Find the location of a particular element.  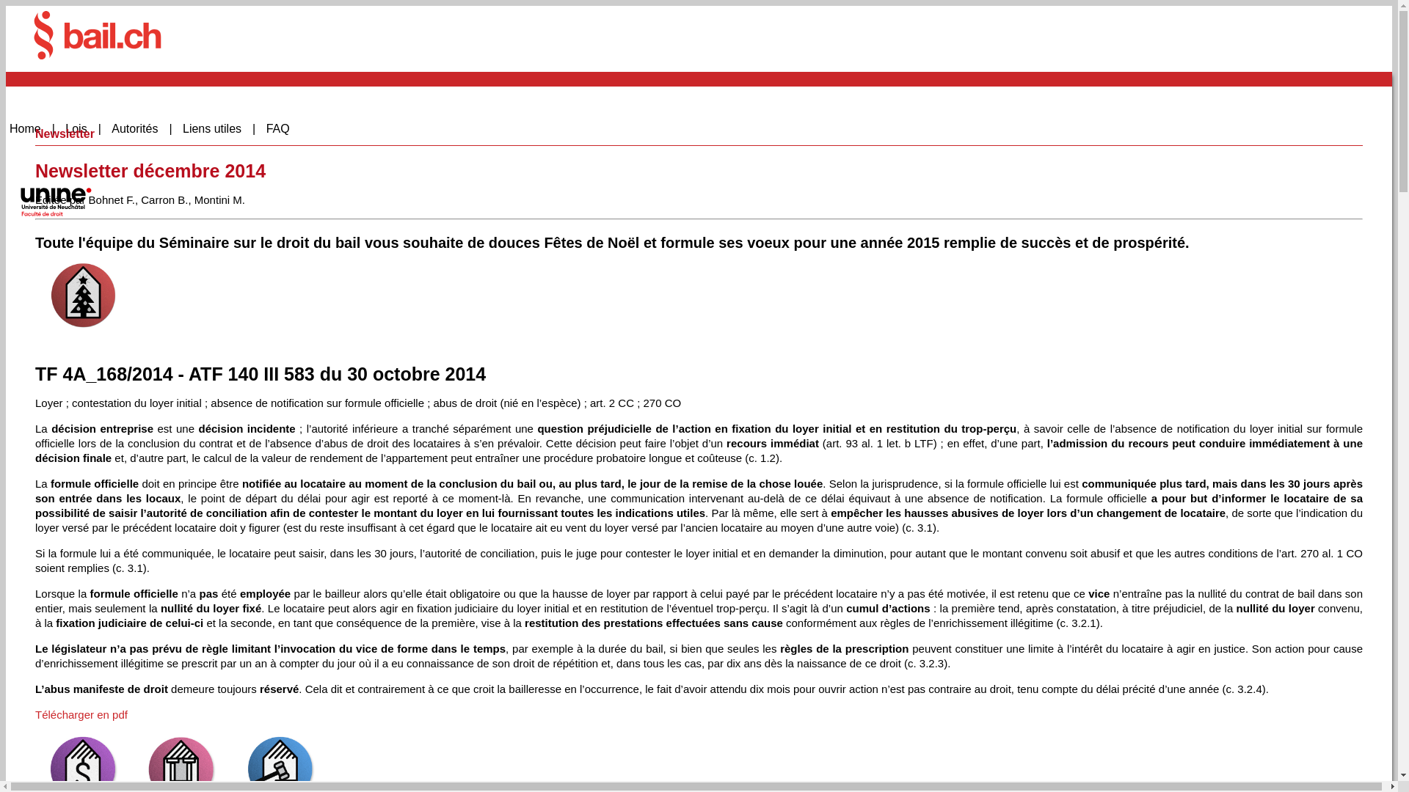

Lois is located at coordinates (84, 129).